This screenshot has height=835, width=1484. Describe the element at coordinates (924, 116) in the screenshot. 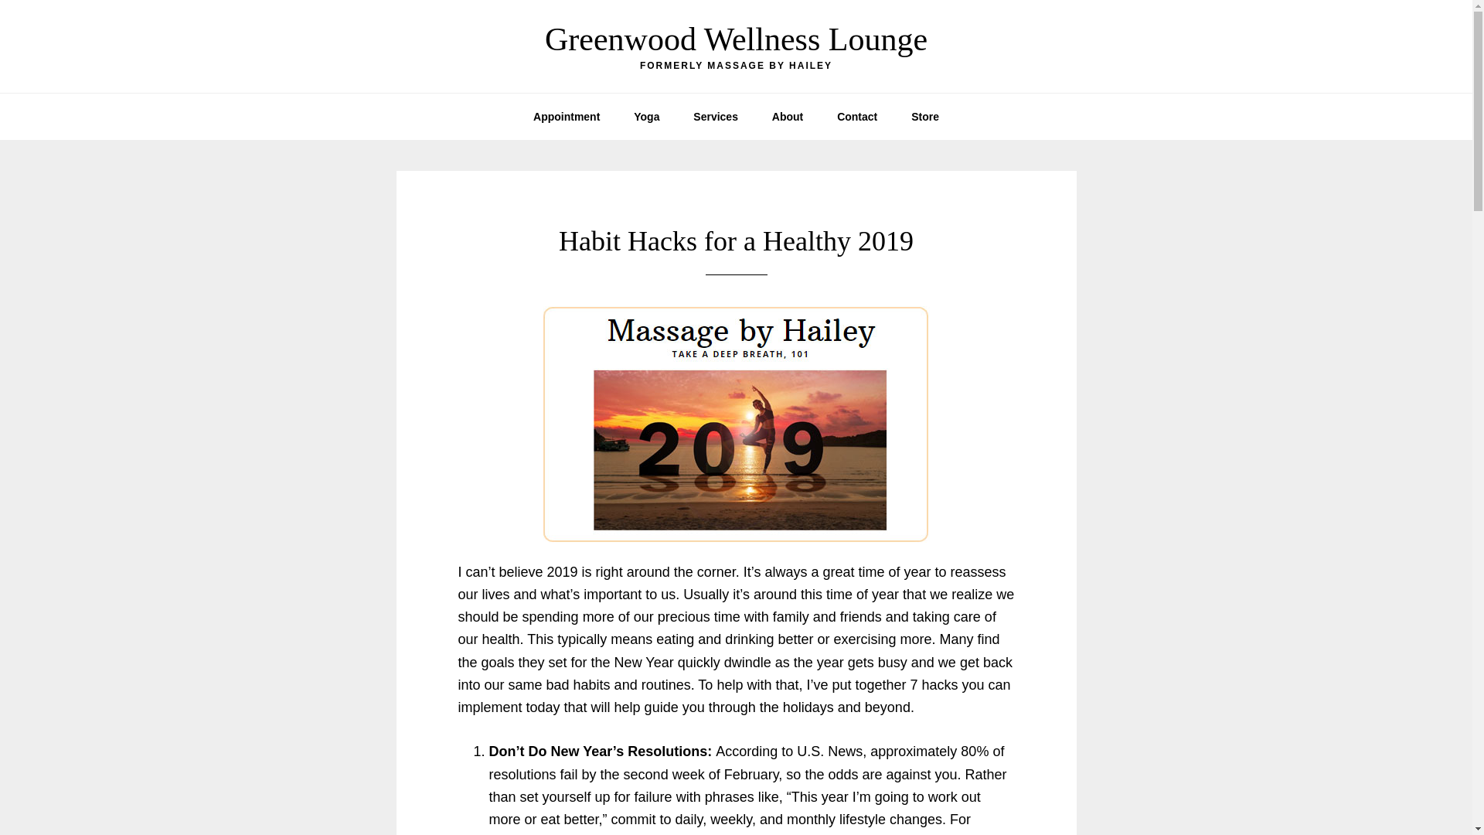

I see `Store` at that location.